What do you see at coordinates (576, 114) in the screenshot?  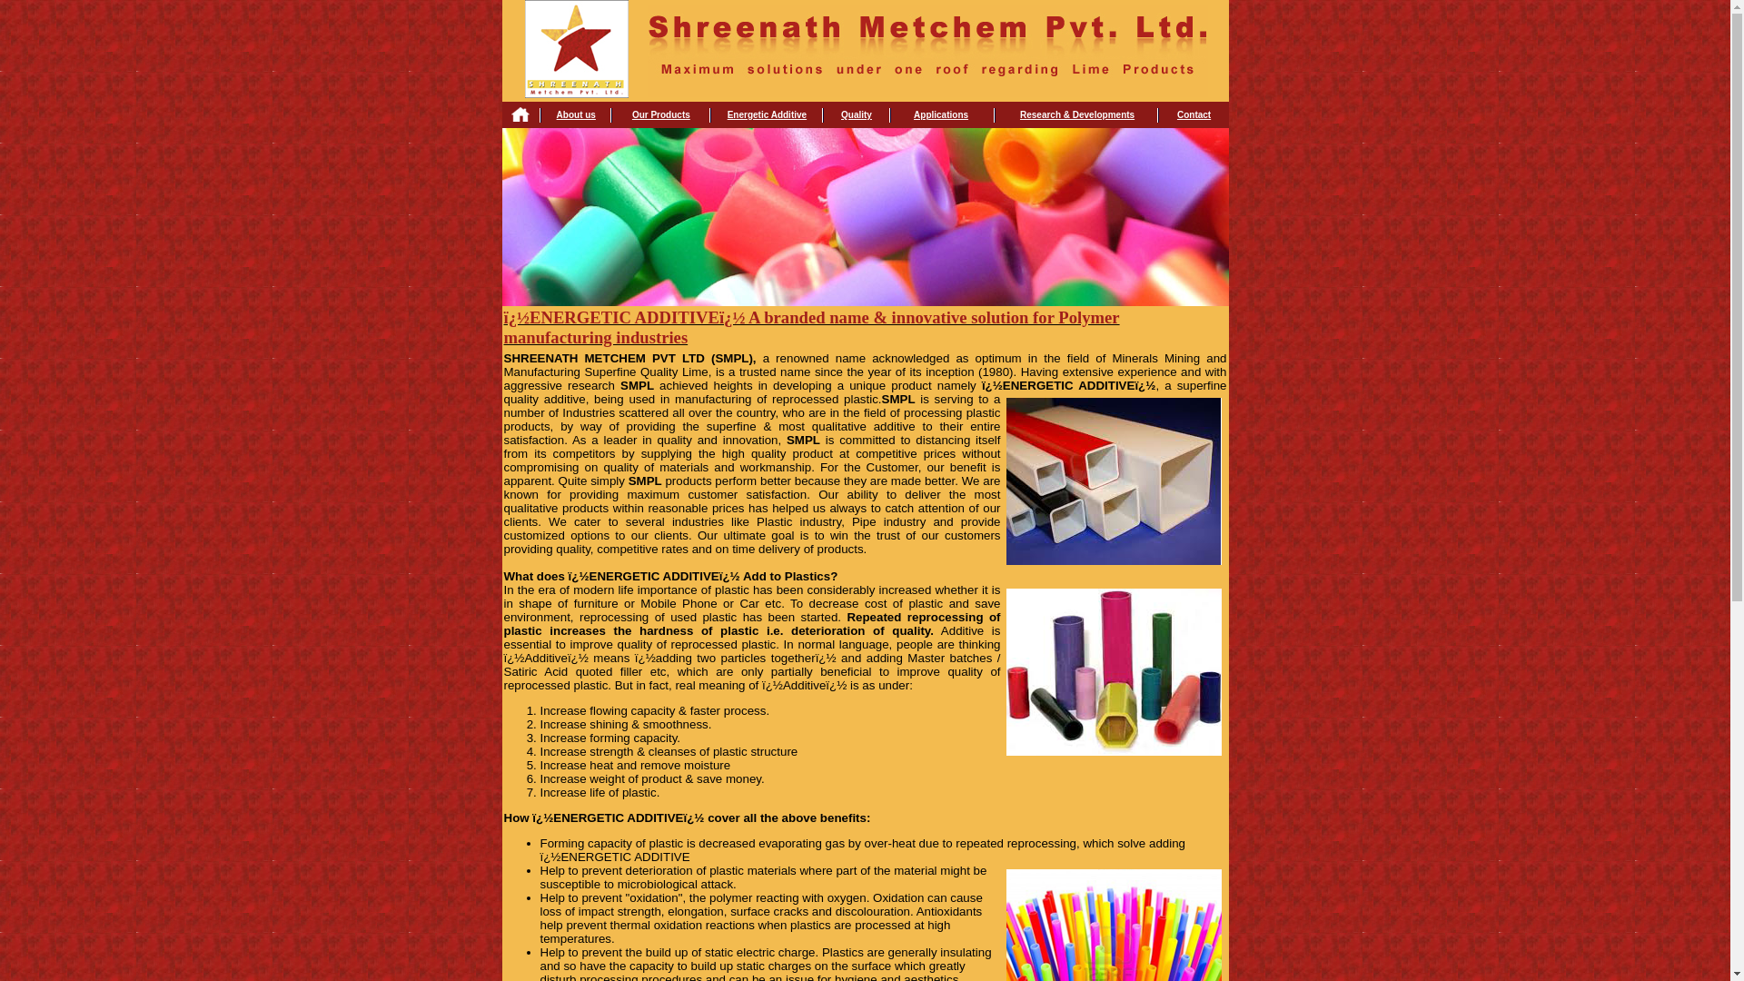 I see `About us` at bounding box center [576, 114].